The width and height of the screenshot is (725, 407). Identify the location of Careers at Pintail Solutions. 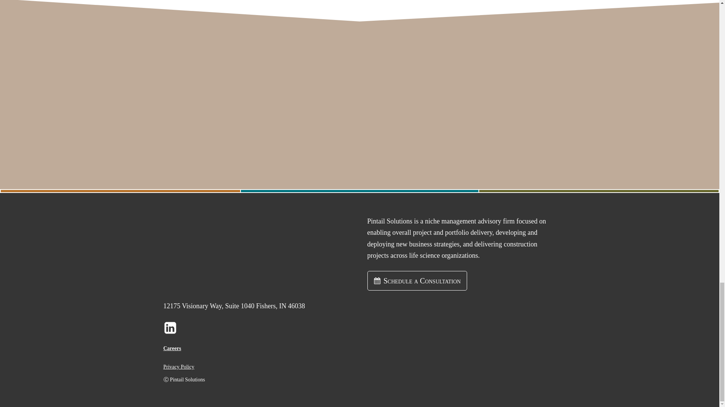
(172, 348).